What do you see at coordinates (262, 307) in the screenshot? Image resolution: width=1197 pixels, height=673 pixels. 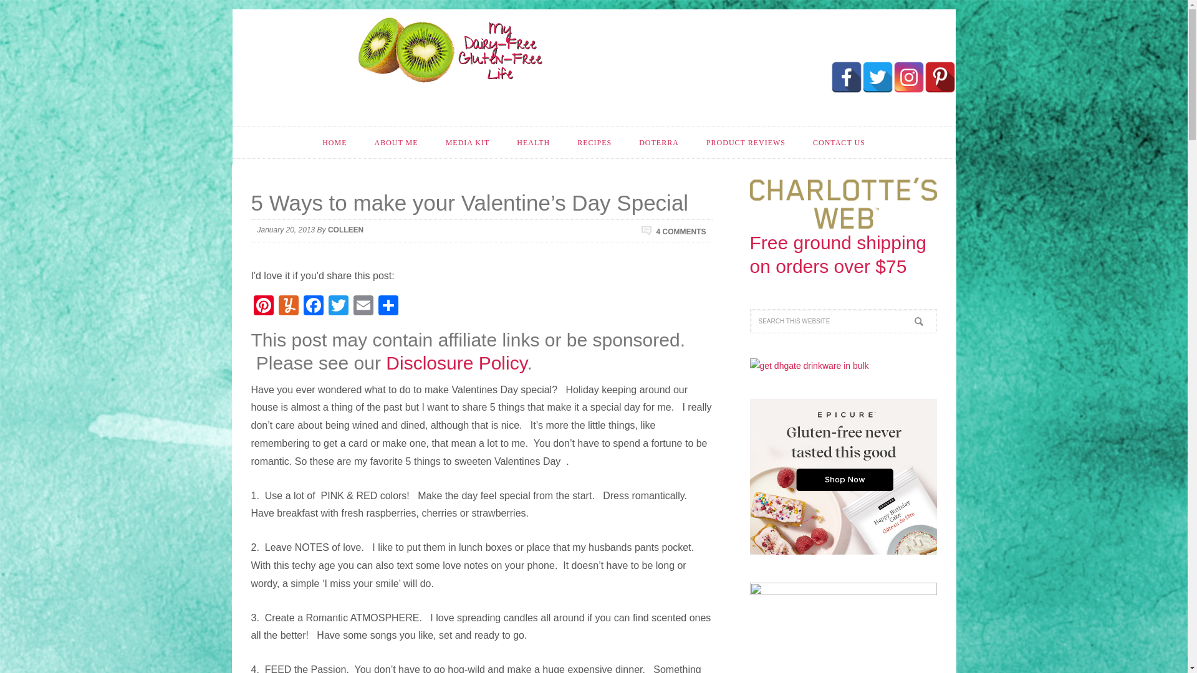 I see `Pinterest` at bounding box center [262, 307].